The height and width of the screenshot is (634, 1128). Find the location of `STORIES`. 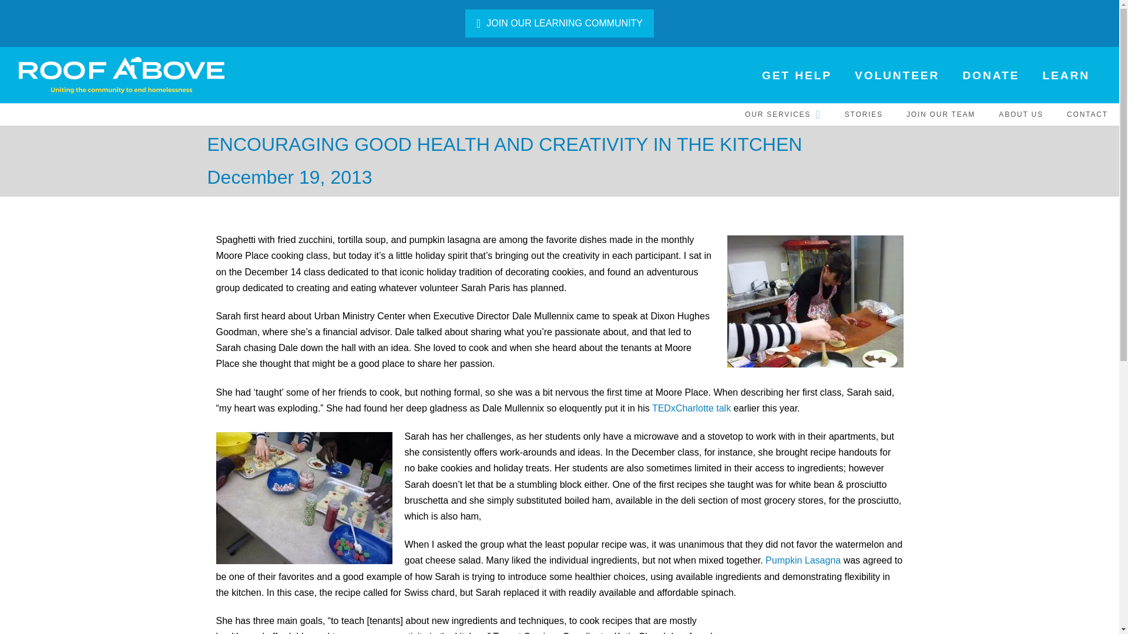

STORIES is located at coordinates (863, 114).